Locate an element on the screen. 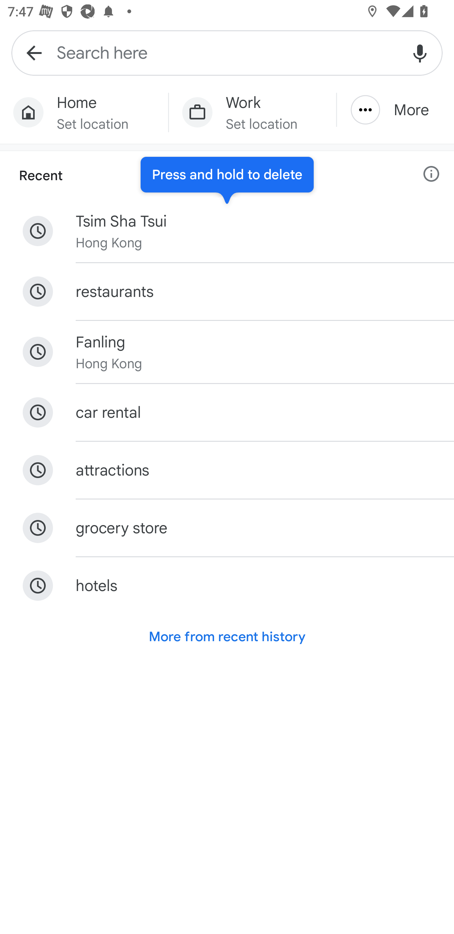  Voice search is located at coordinates (420, 52).